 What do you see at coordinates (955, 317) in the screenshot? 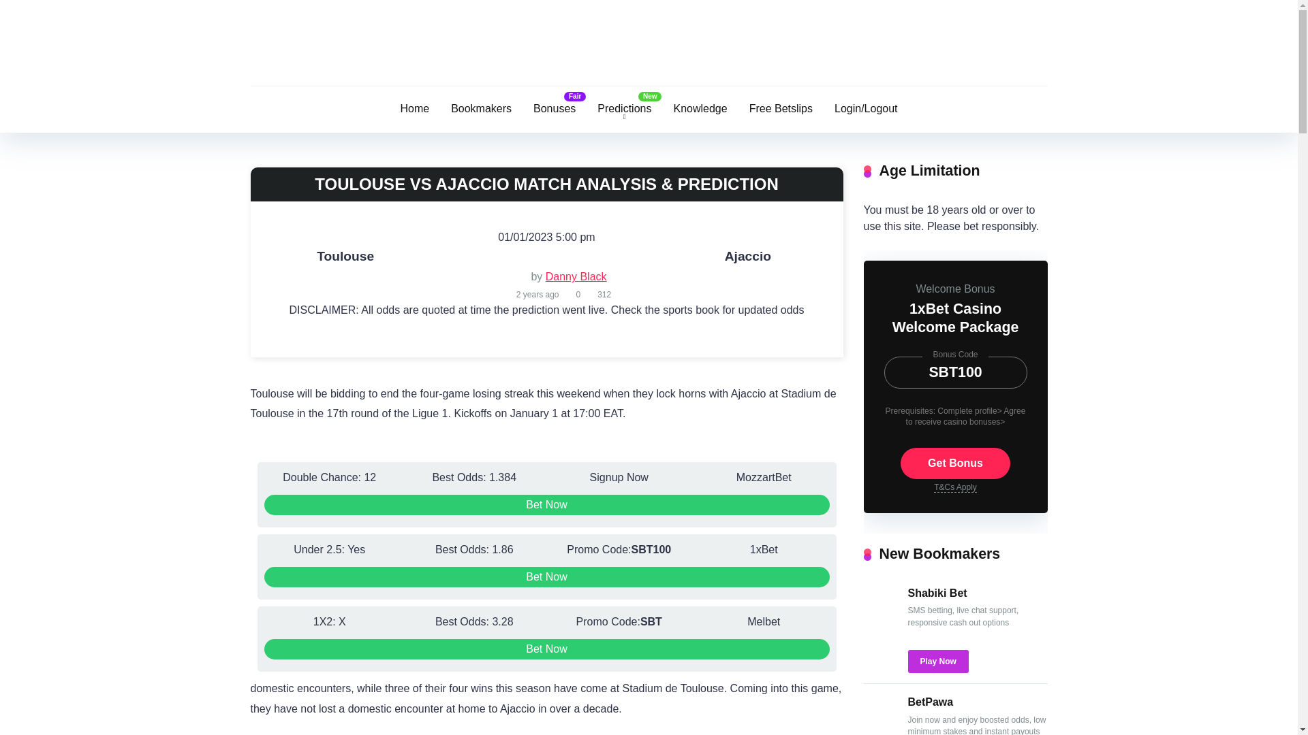
I see `1xBet Casino Welcome Package` at bounding box center [955, 317].